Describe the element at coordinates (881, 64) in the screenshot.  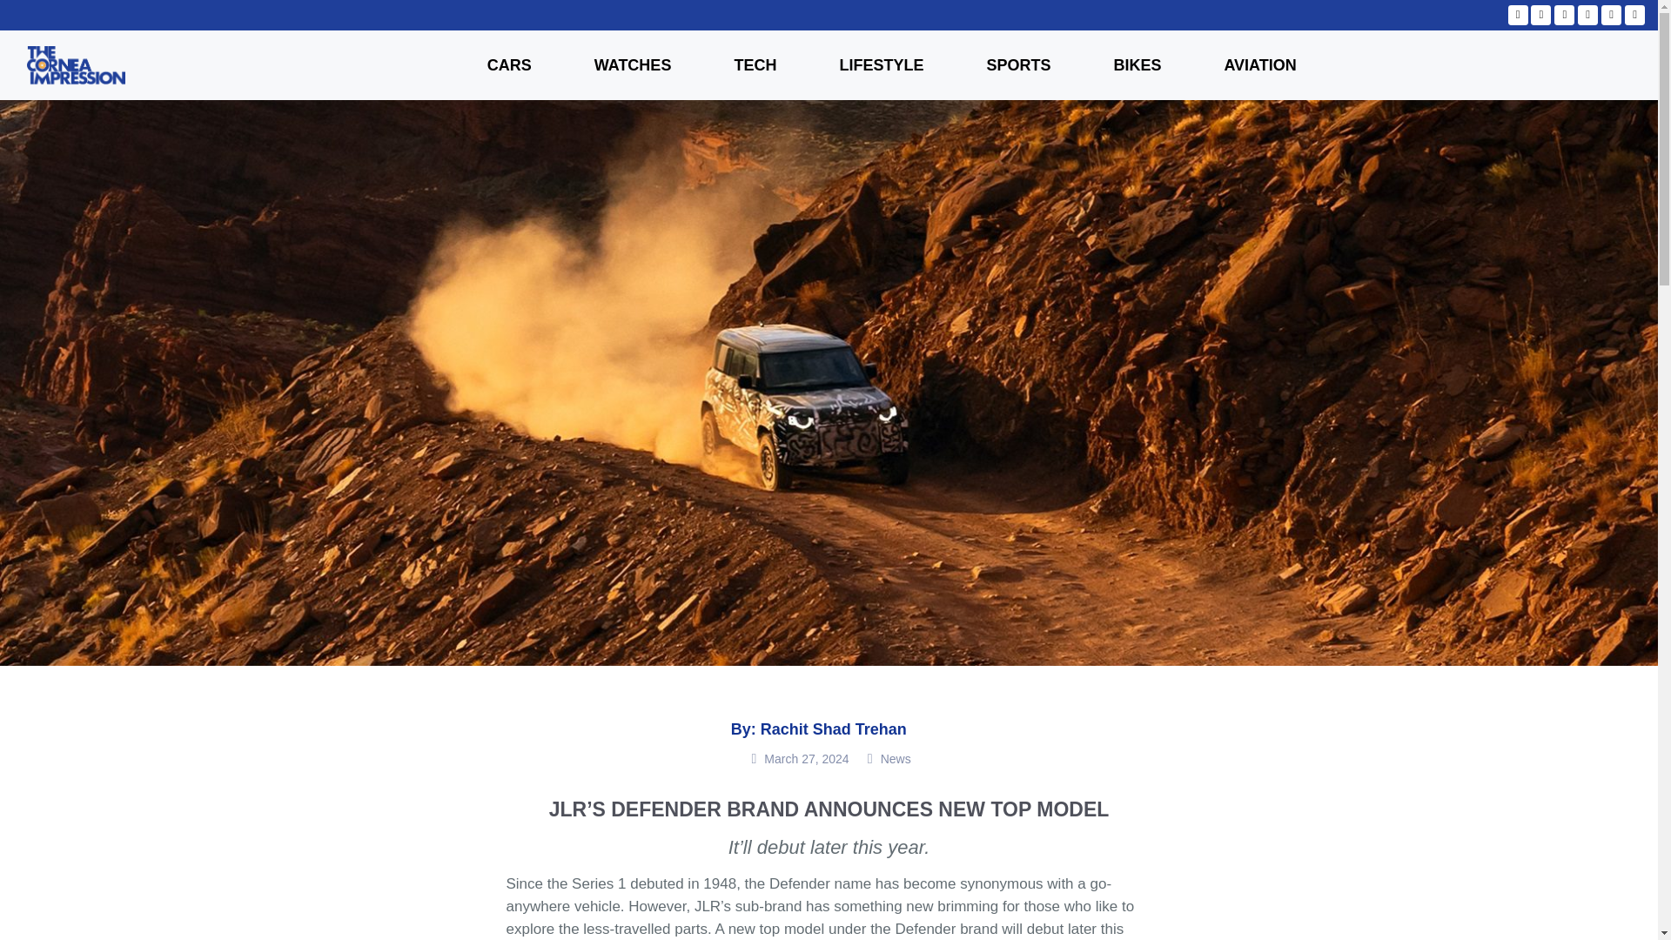
I see `LIFESTYLE` at that location.